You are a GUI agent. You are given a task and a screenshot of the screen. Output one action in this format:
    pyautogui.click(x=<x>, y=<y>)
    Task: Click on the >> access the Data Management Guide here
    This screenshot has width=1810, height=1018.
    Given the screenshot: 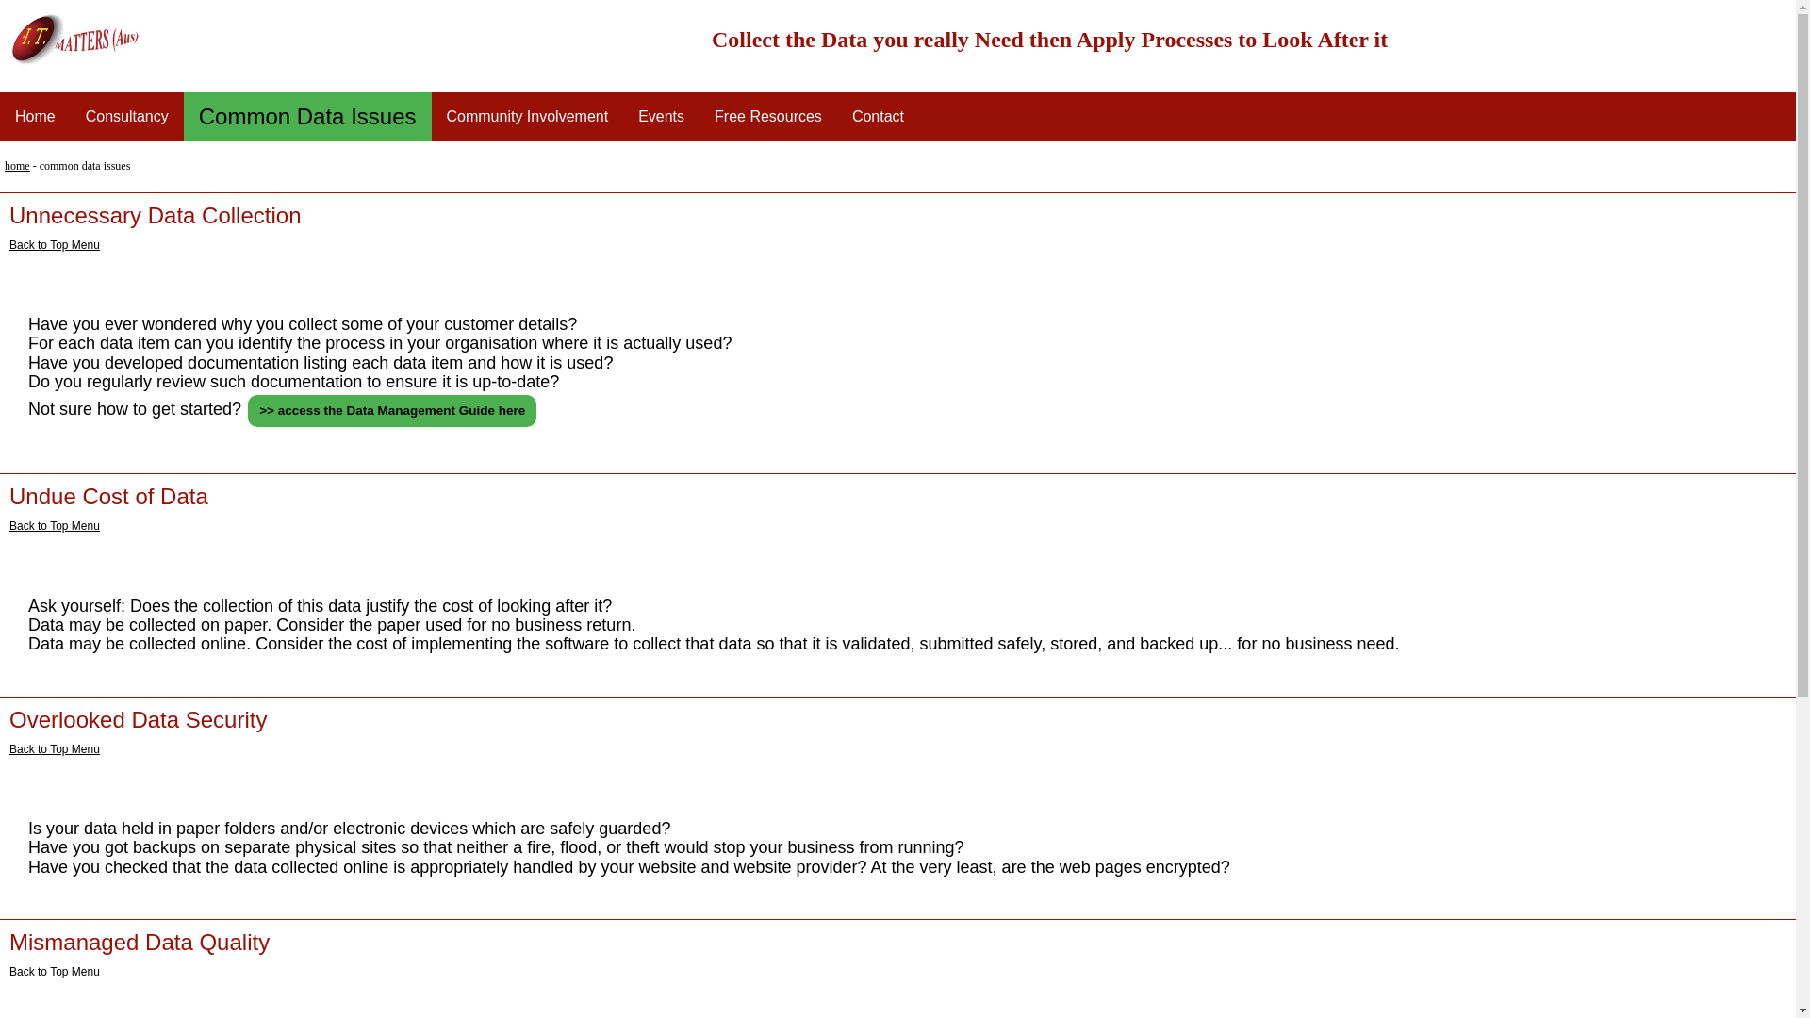 What is the action you would take?
    pyautogui.click(x=392, y=411)
    